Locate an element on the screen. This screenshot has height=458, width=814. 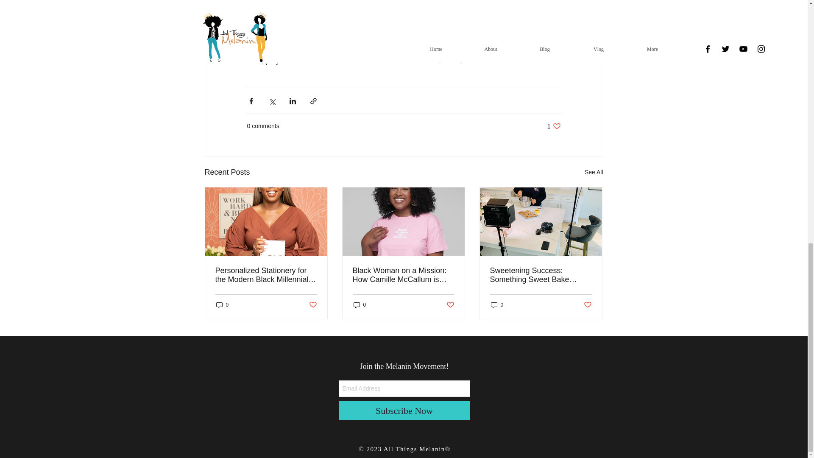
Sweetening Success: Something Sweet Bake Shoppe is located at coordinates (541, 275).